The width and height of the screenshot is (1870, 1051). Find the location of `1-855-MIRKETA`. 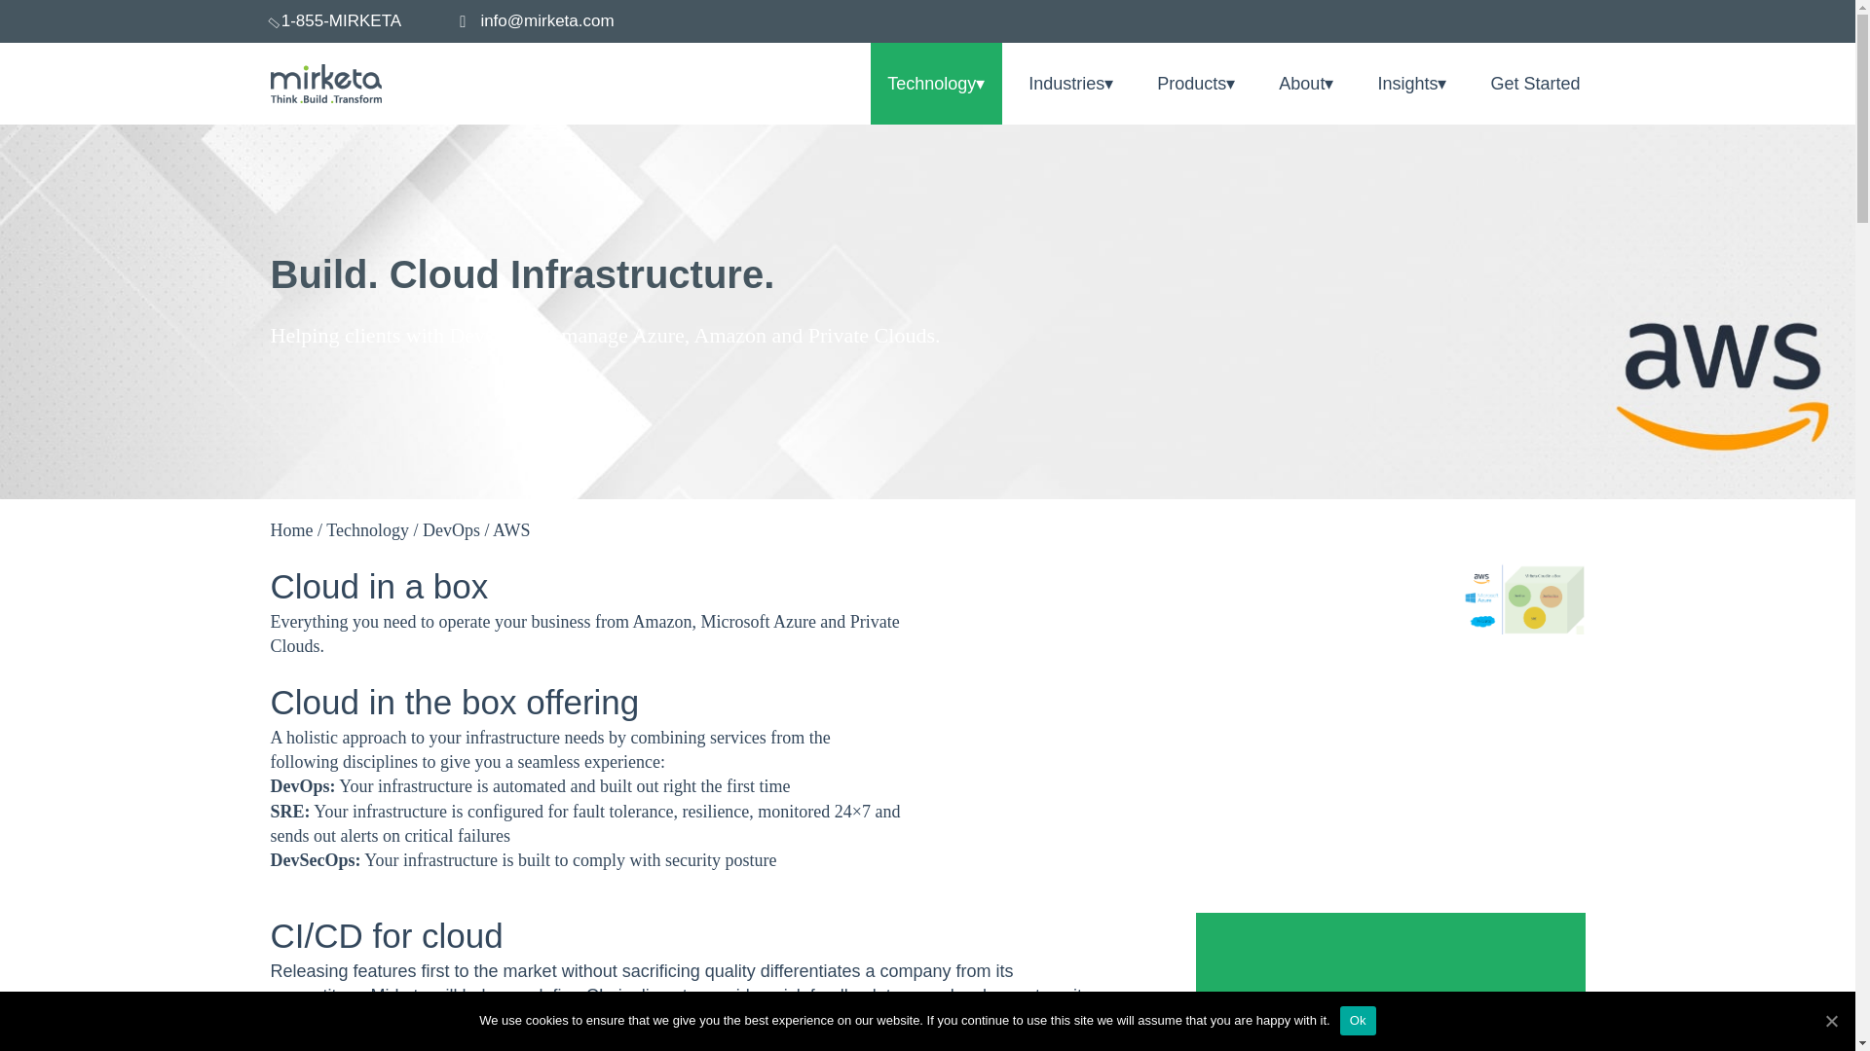

1-855-MIRKETA is located at coordinates (372, 21).